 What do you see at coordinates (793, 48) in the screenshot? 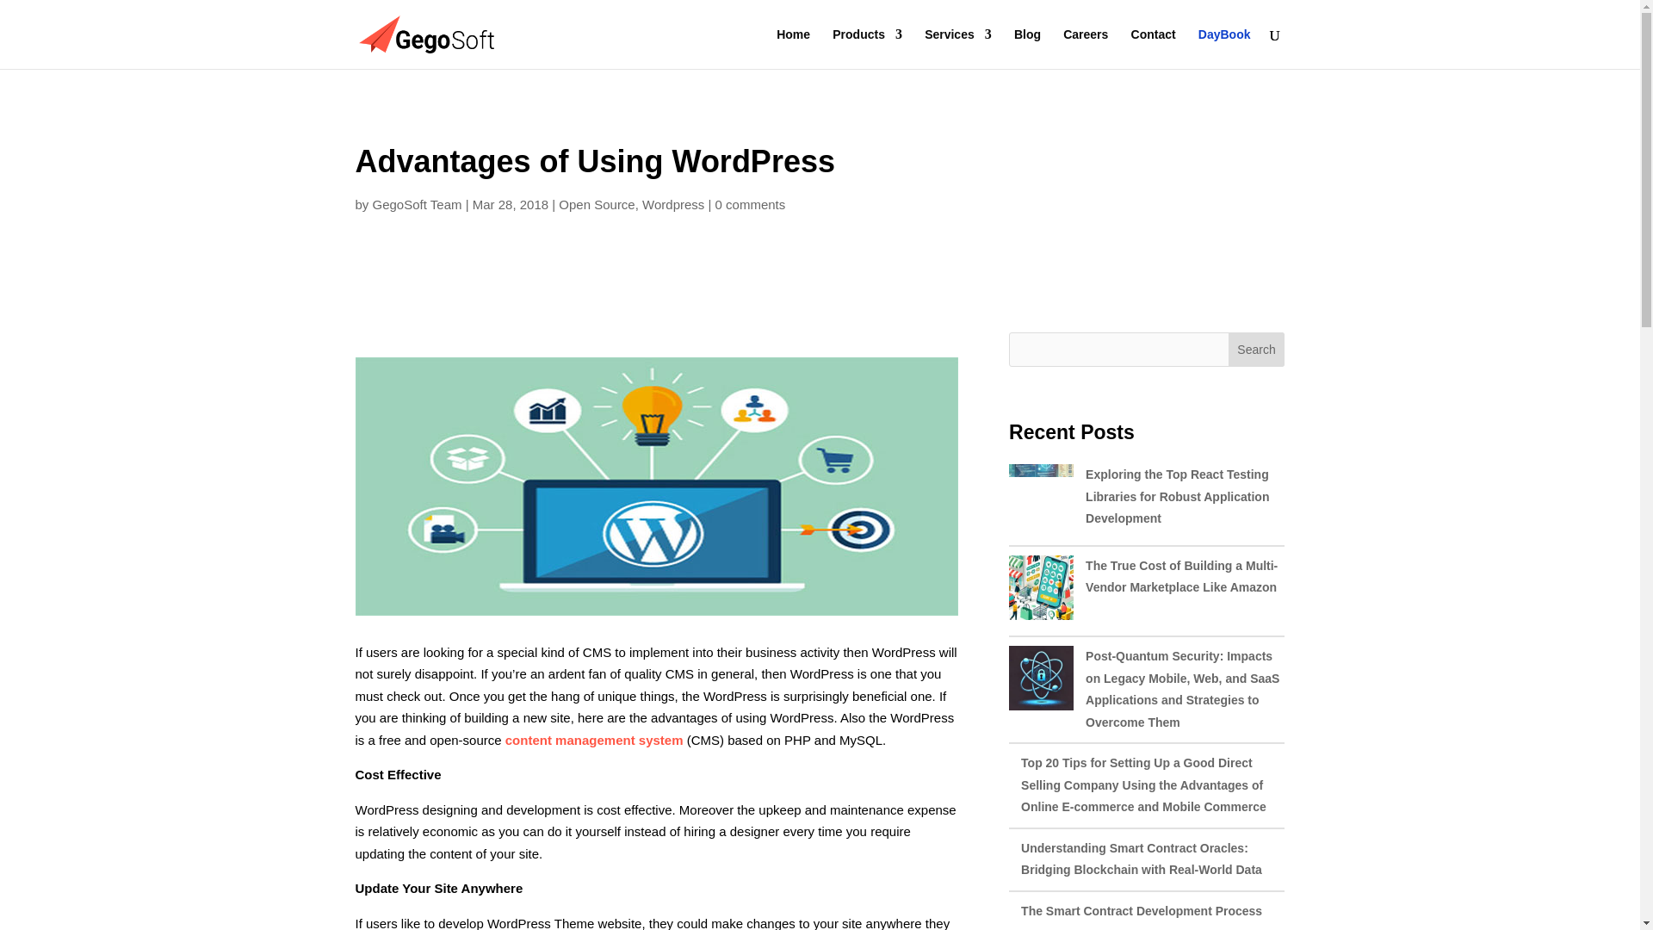
I see `Home` at bounding box center [793, 48].